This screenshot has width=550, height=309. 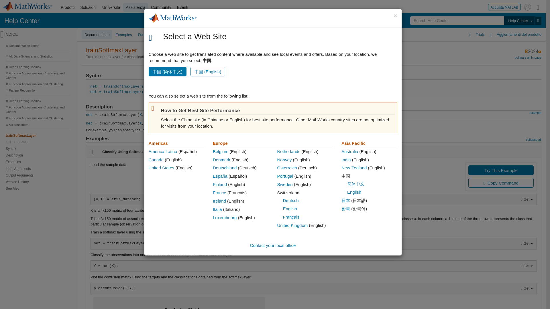 I want to click on Prodotti, so click(x=68, y=7).